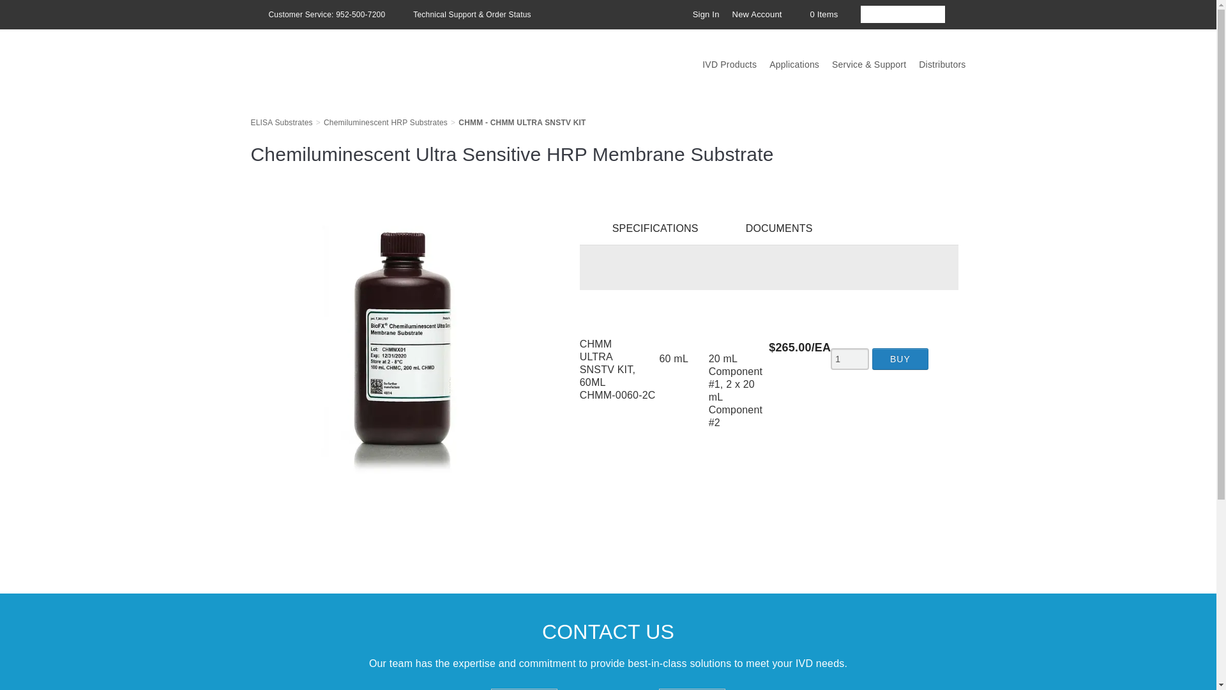  I want to click on CHMM - CHMM ULTRA SNSTV KIT, so click(522, 122).